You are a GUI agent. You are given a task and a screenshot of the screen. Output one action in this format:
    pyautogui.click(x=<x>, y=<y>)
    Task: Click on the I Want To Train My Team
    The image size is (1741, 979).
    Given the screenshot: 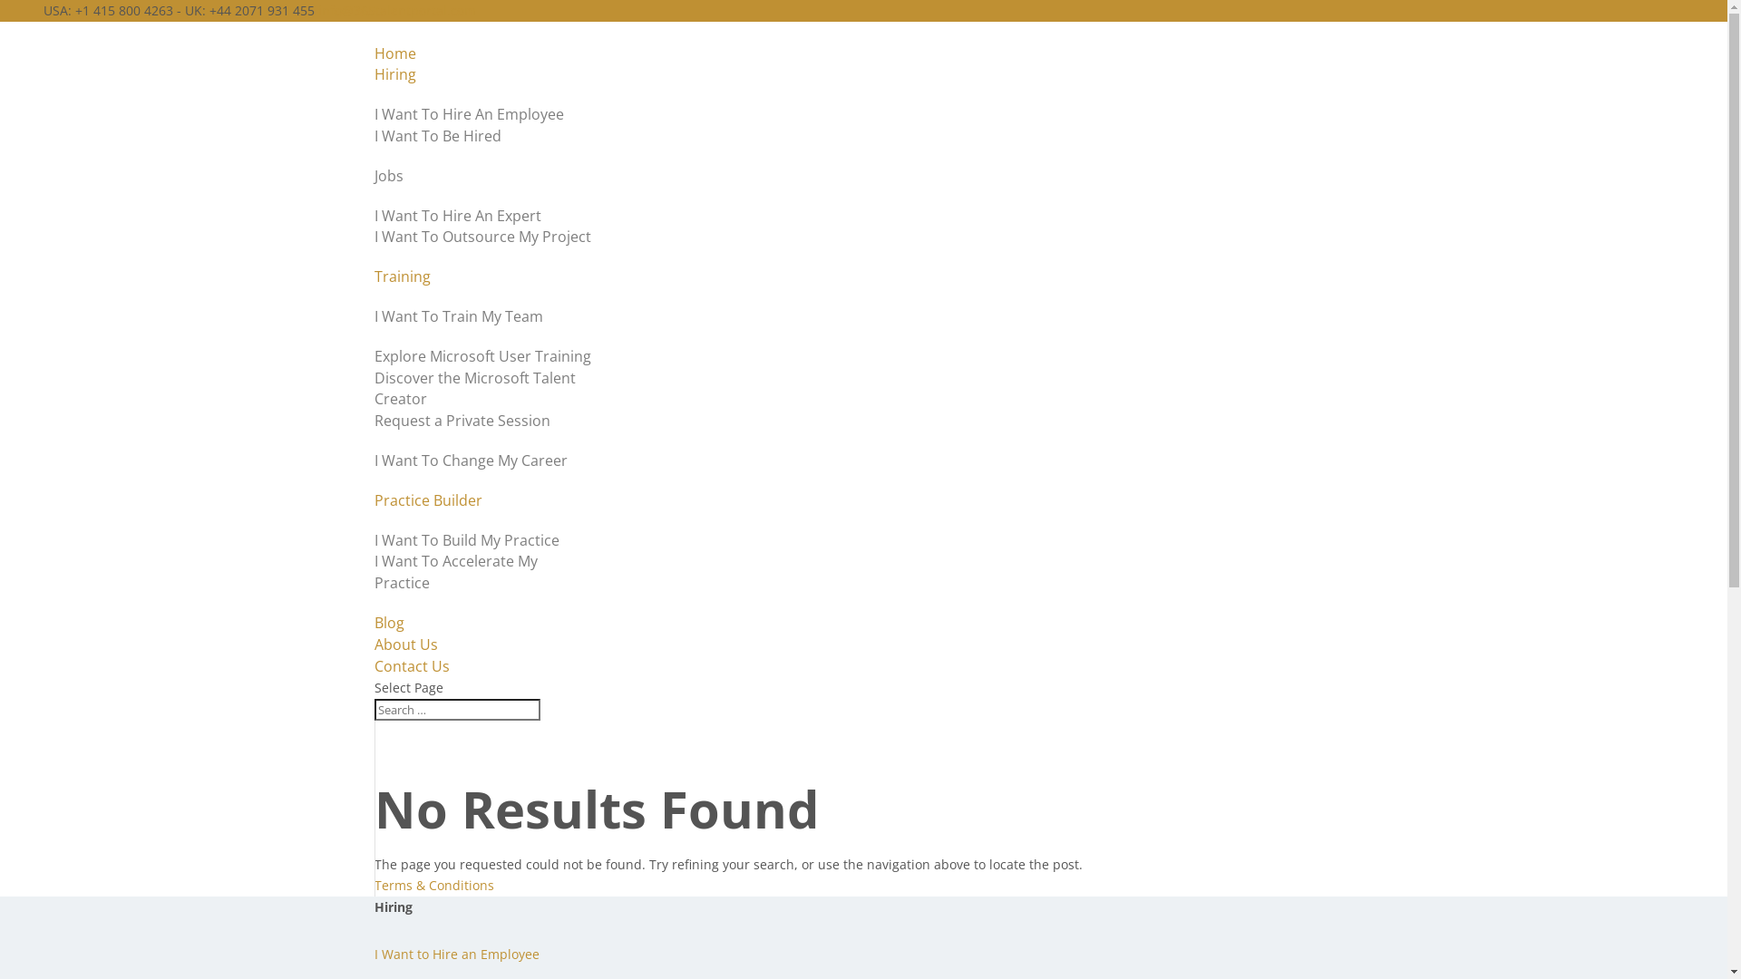 What is the action you would take?
    pyautogui.click(x=458, y=316)
    